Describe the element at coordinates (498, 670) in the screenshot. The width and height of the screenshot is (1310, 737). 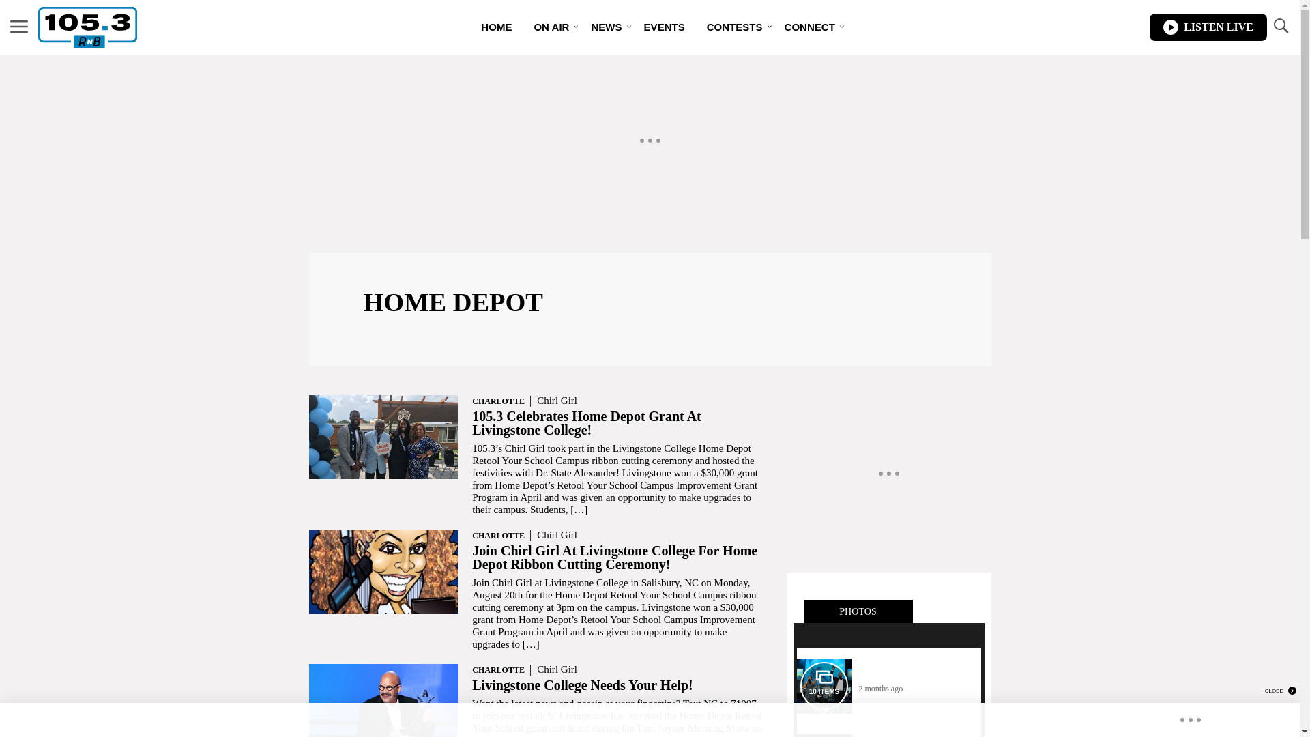
I see `CHARLOTTE` at that location.